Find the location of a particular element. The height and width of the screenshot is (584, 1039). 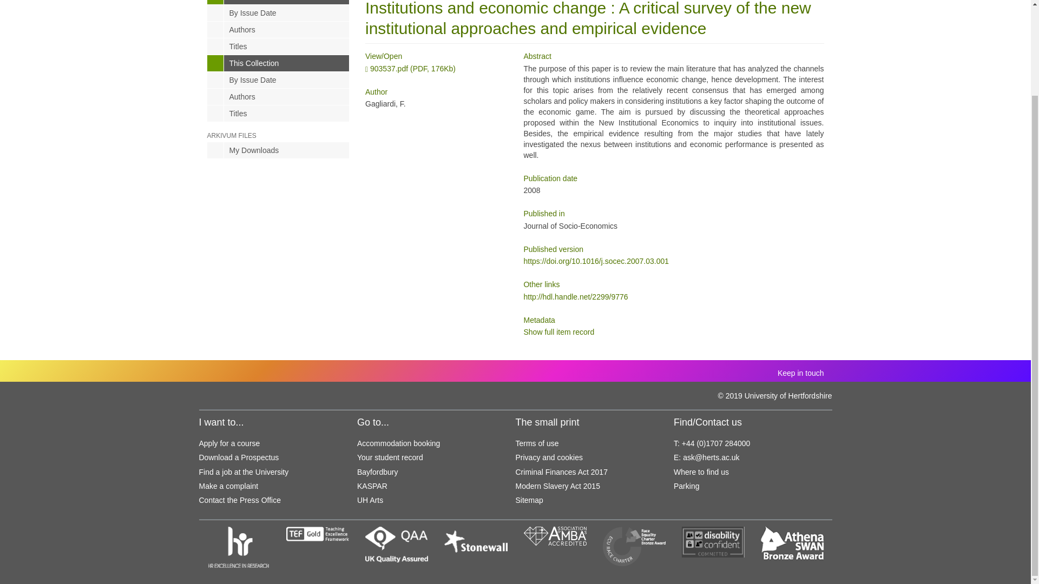

KASPAR is located at coordinates (372, 486).